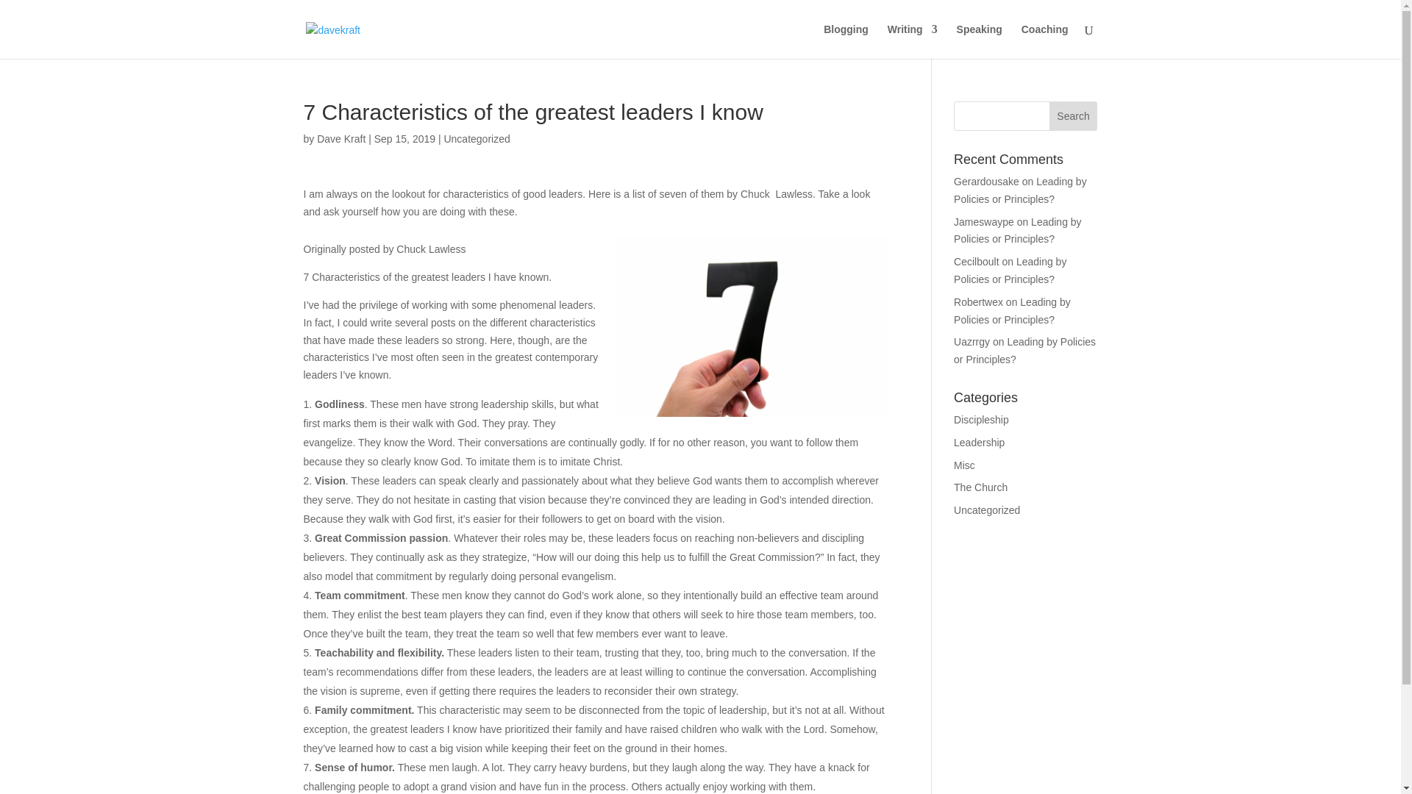 The height and width of the screenshot is (794, 1412). What do you see at coordinates (979, 443) in the screenshot?
I see `Leadership` at bounding box center [979, 443].